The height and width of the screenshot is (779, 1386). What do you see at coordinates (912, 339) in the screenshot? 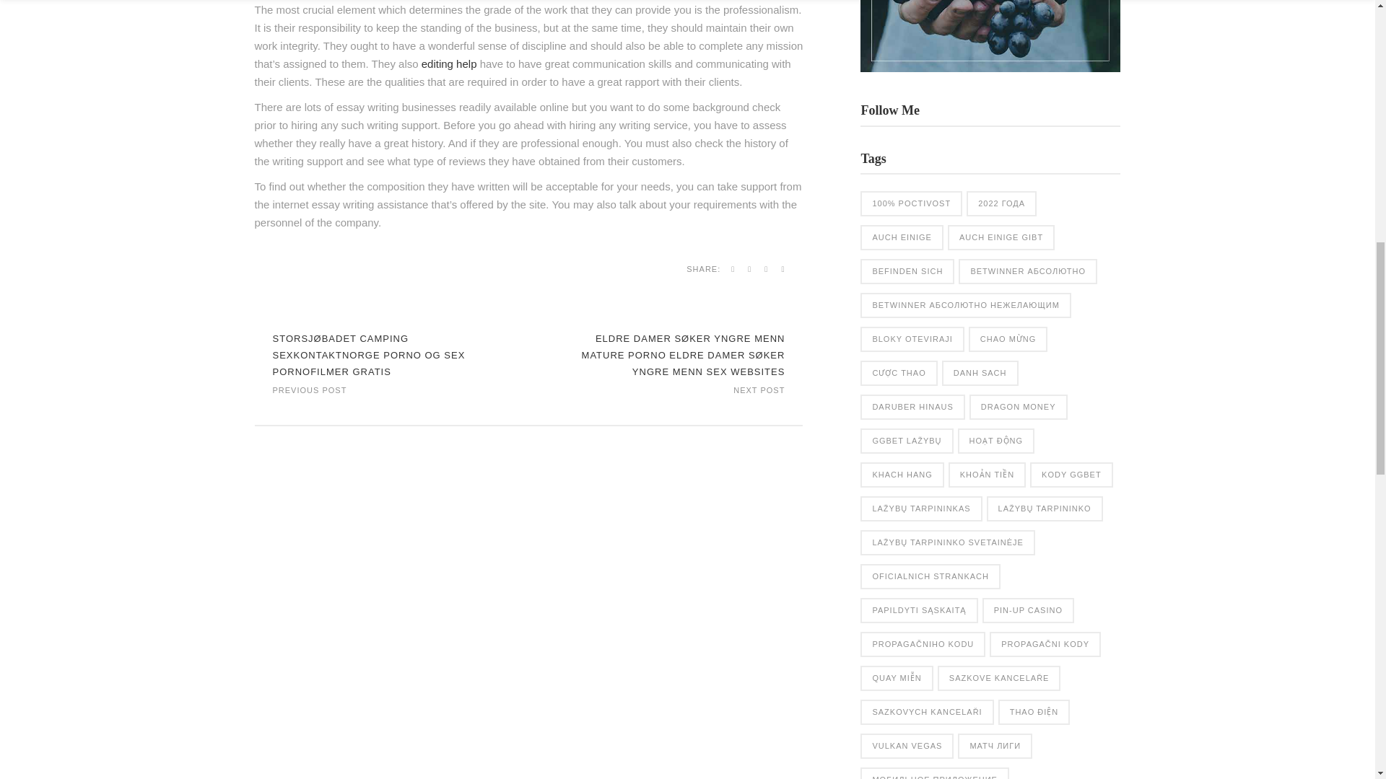
I see `BLOKY OTEVIRAJI` at bounding box center [912, 339].